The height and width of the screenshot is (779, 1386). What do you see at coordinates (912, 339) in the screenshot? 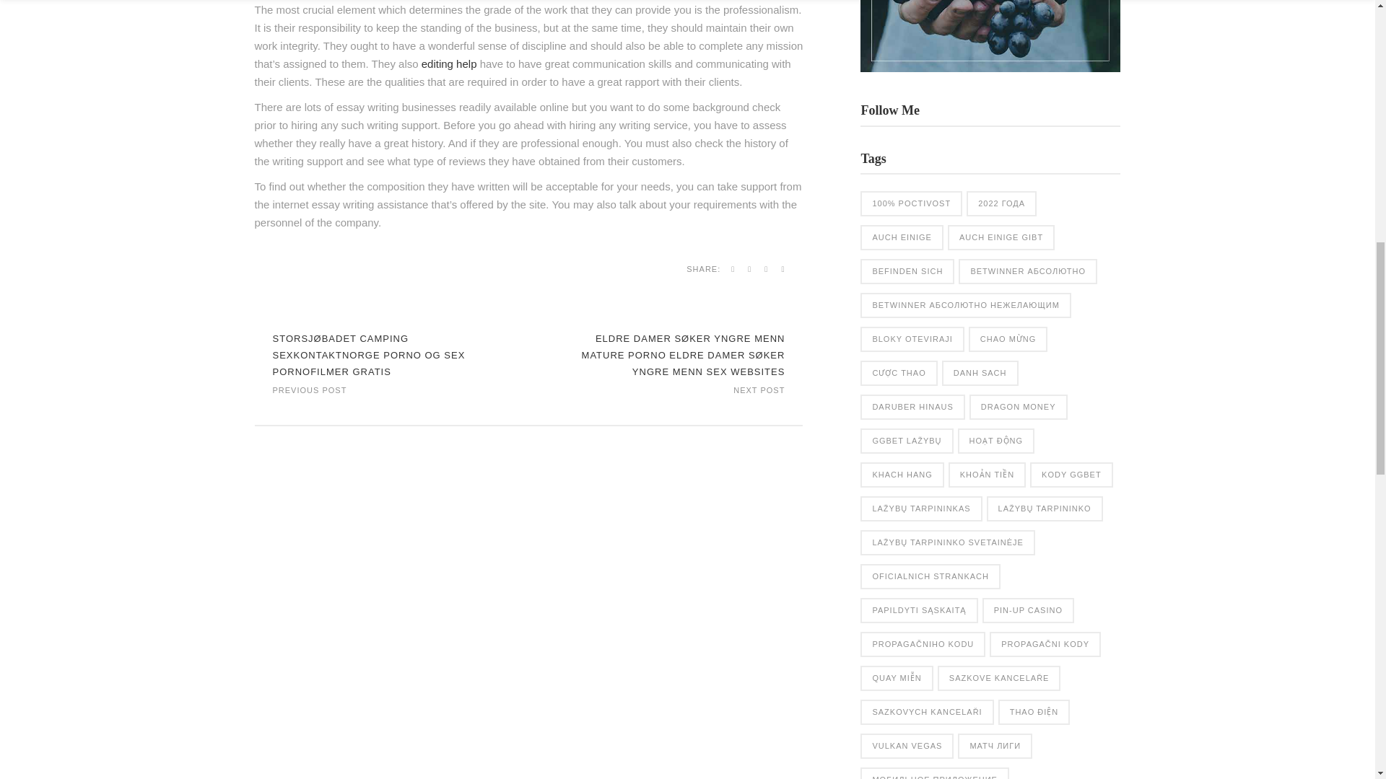
I see `BLOKY OTEVIRAJI` at bounding box center [912, 339].